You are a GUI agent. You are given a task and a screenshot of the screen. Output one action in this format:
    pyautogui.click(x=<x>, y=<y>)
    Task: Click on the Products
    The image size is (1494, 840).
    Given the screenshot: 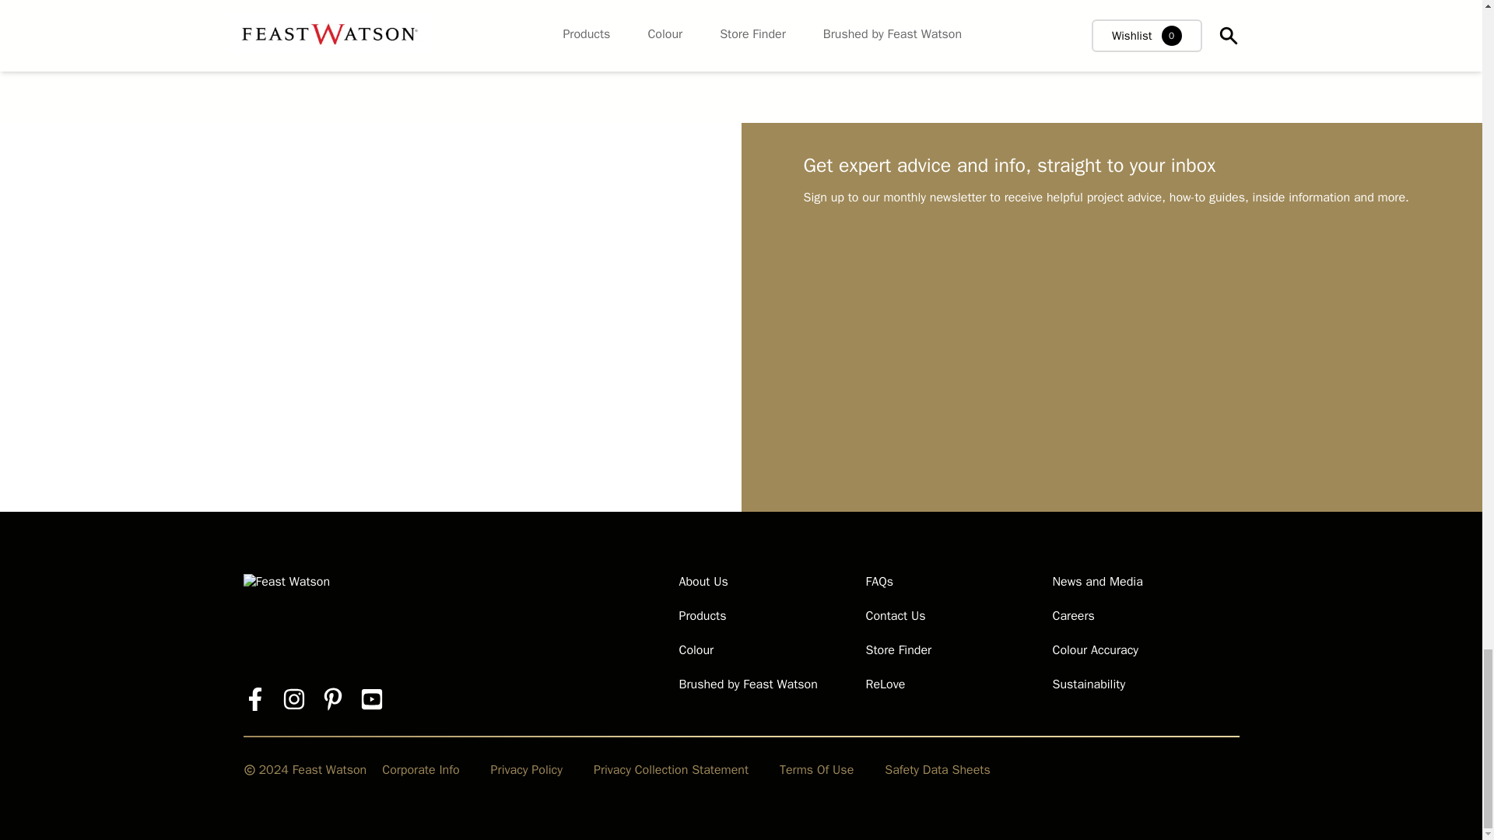 What is the action you would take?
    pyautogui.click(x=702, y=616)
    